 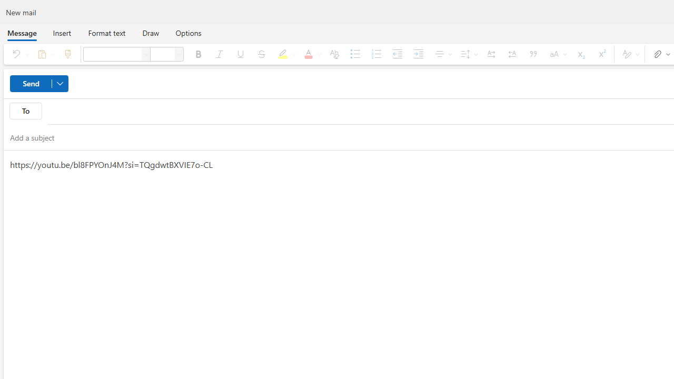 I want to click on More send options, so click(x=60, y=83).